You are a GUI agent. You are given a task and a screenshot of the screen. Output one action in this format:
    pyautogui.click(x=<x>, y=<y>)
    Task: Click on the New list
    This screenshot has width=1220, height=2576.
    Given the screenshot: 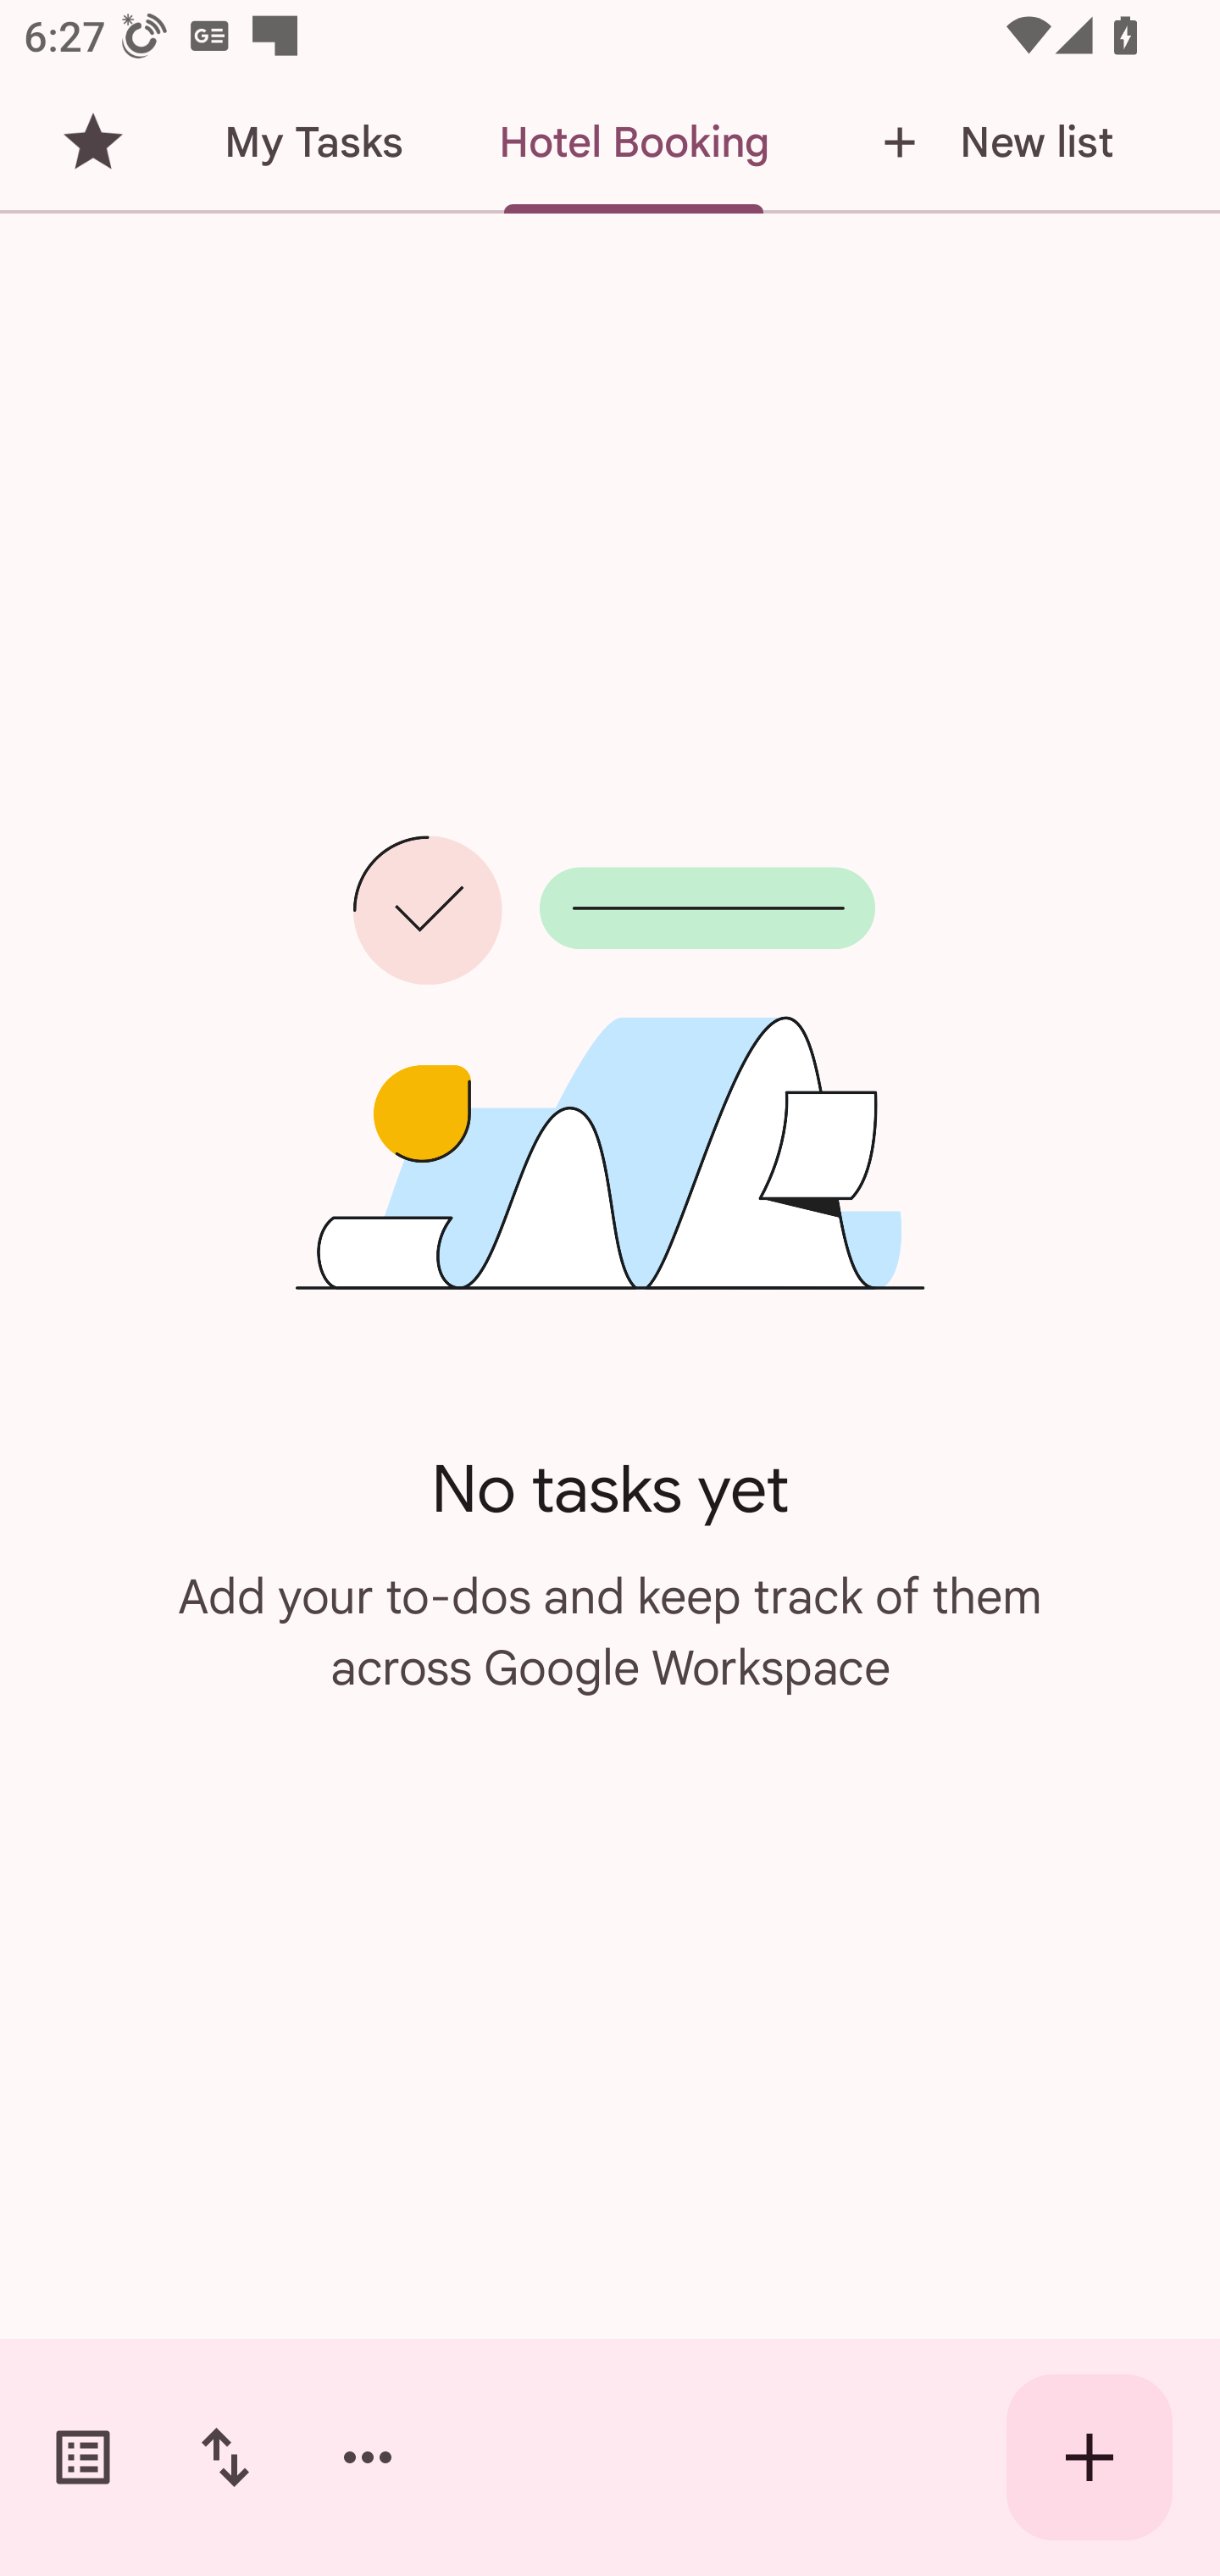 What is the action you would take?
    pyautogui.click(x=988, y=142)
    